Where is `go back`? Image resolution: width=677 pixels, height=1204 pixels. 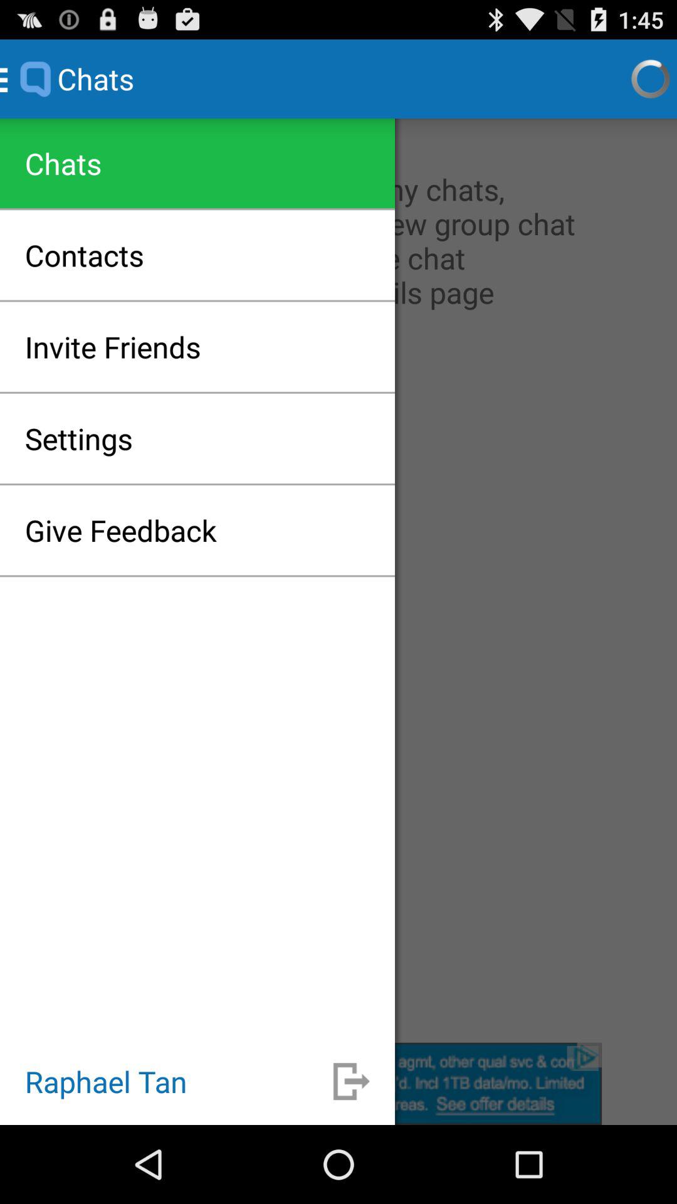
go back is located at coordinates (351, 1081).